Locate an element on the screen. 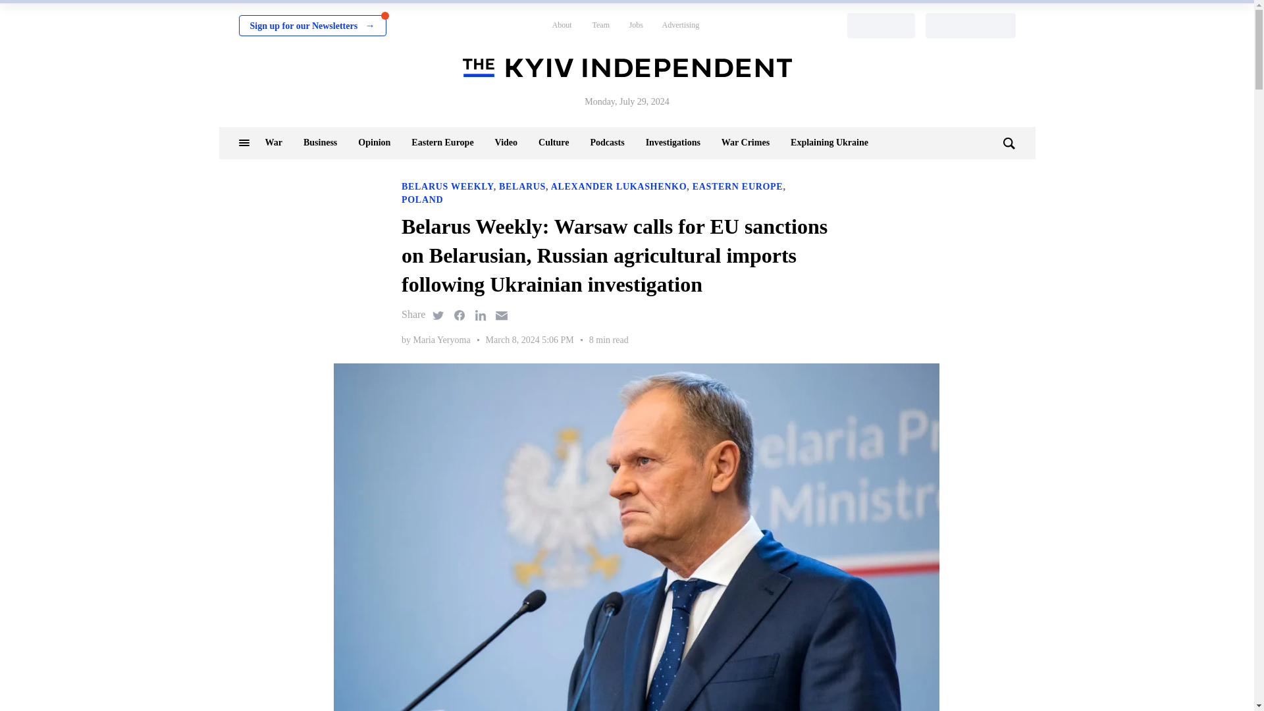  War is located at coordinates (273, 142).